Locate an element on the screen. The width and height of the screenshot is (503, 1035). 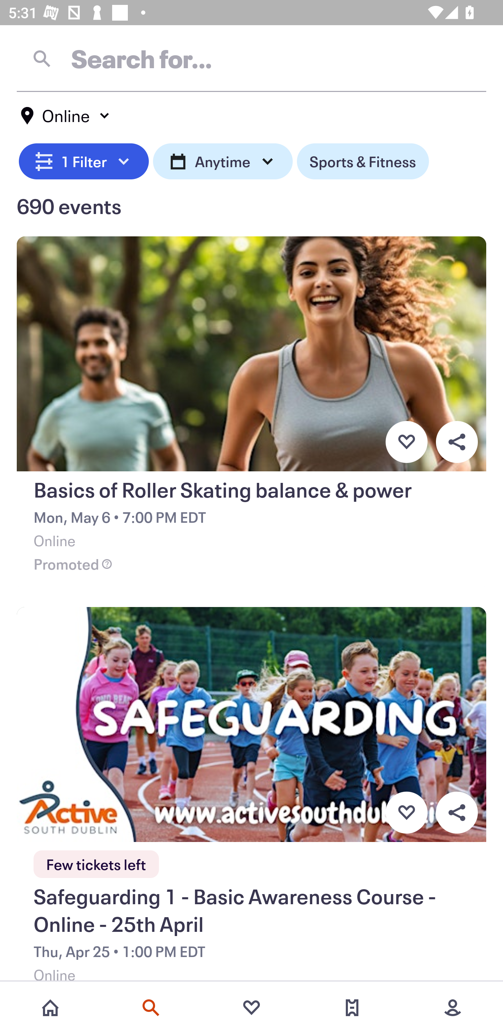
Search for… is located at coordinates (251, 58).